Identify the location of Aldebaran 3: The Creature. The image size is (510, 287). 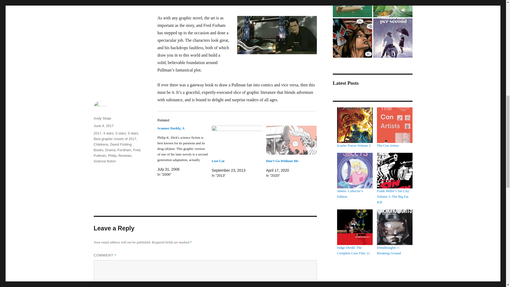
(352, 9).